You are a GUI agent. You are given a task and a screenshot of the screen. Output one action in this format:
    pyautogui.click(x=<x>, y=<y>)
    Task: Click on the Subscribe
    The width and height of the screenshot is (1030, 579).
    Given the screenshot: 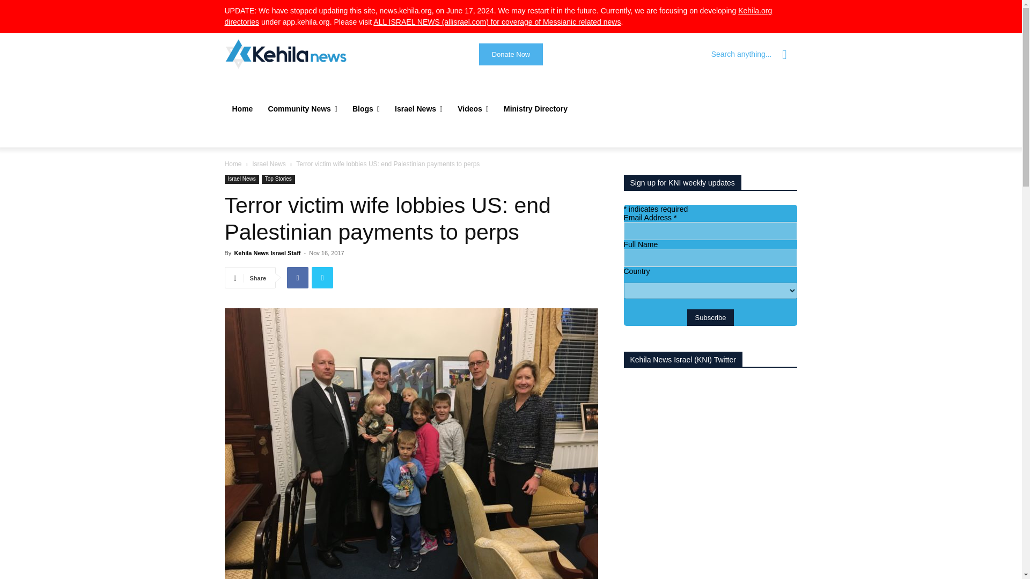 What is the action you would take?
    pyautogui.click(x=710, y=317)
    